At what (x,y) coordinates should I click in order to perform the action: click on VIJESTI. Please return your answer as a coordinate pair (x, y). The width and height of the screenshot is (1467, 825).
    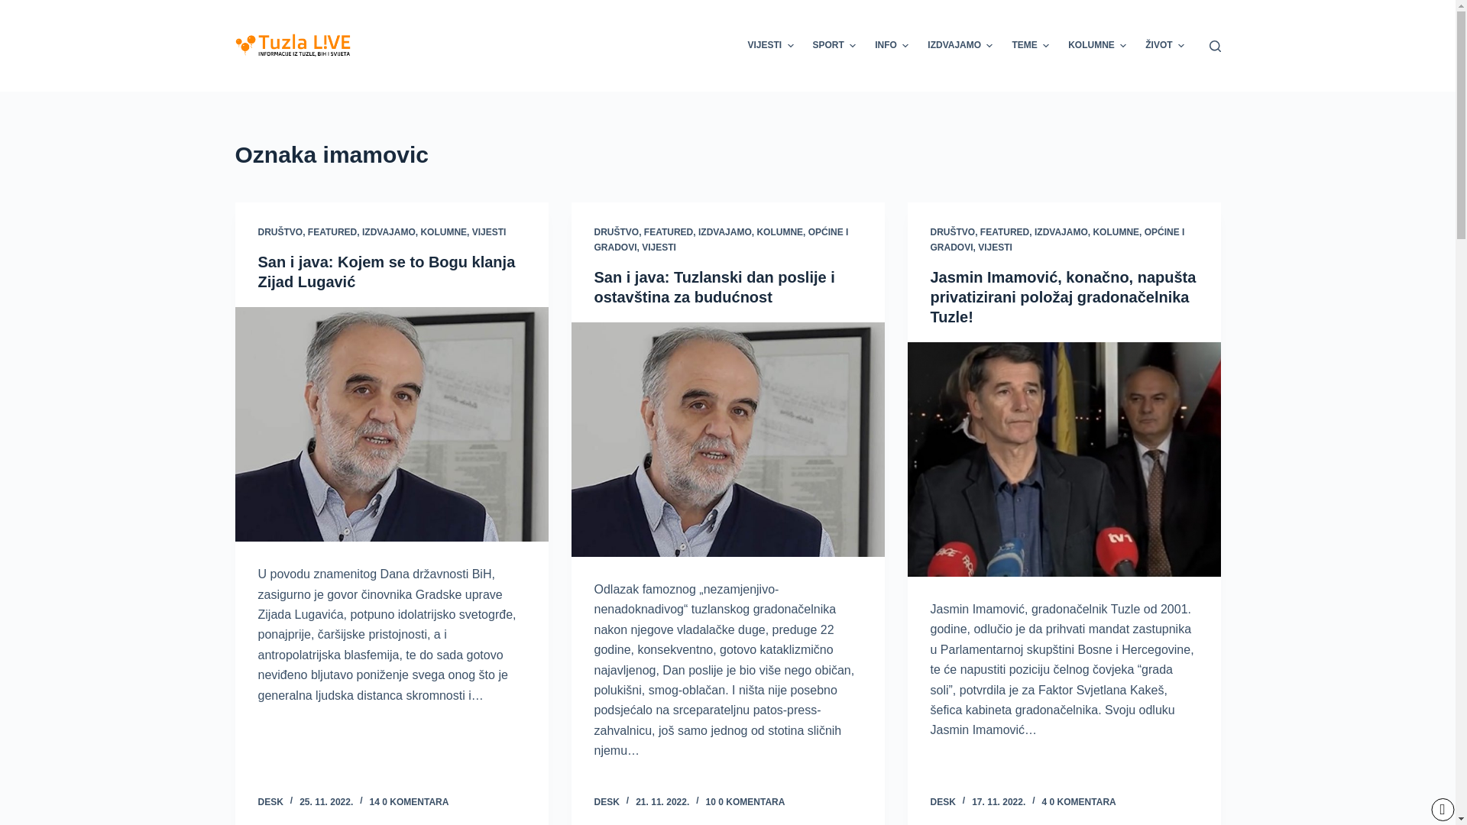
    Looking at the image, I should click on (770, 46).